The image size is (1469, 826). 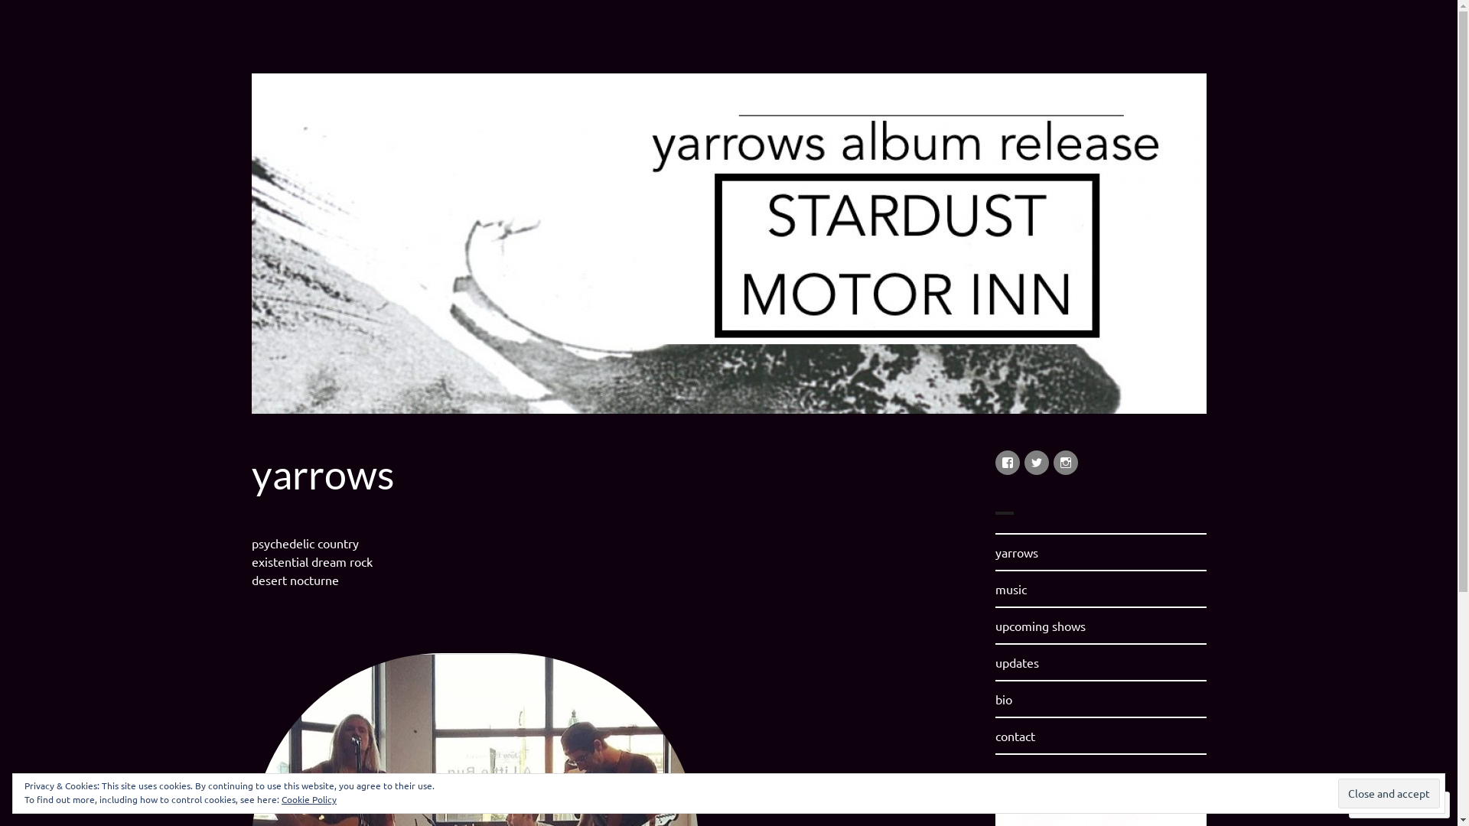 What do you see at coordinates (1016, 662) in the screenshot?
I see `updates` at bounding box center [1016, 662].